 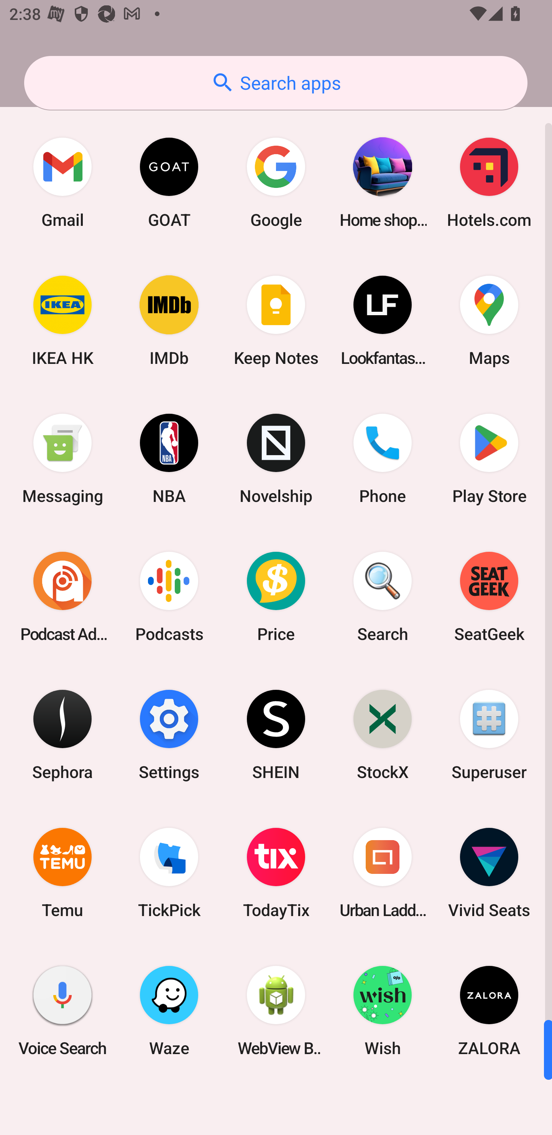 What do you see at coordinates (169, 459) in the screenshot?
I see `NBA` at bounding box center [169, 459].